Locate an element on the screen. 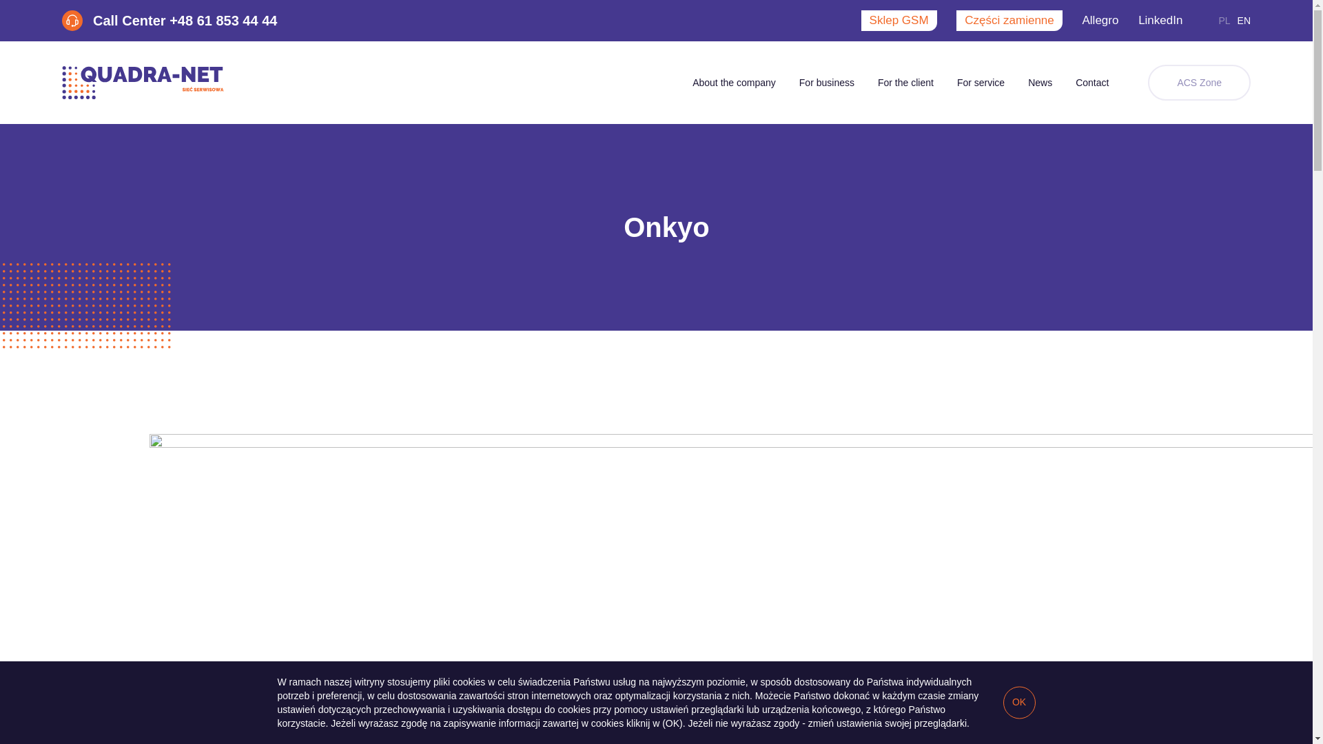 Image resolution: width=1323 pixels, height=744 pixels. PL is located at coordinates (1224, 20).